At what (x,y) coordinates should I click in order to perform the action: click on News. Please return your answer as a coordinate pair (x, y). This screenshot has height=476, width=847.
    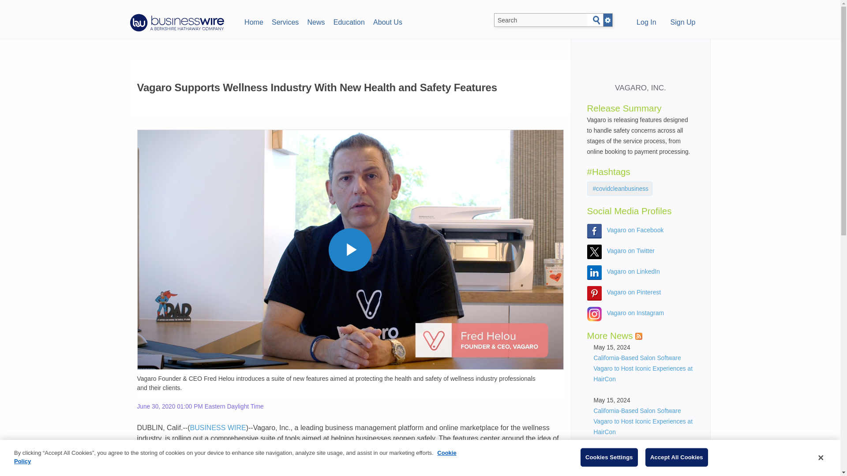
    Looking at the image, I should click on (316, 21).